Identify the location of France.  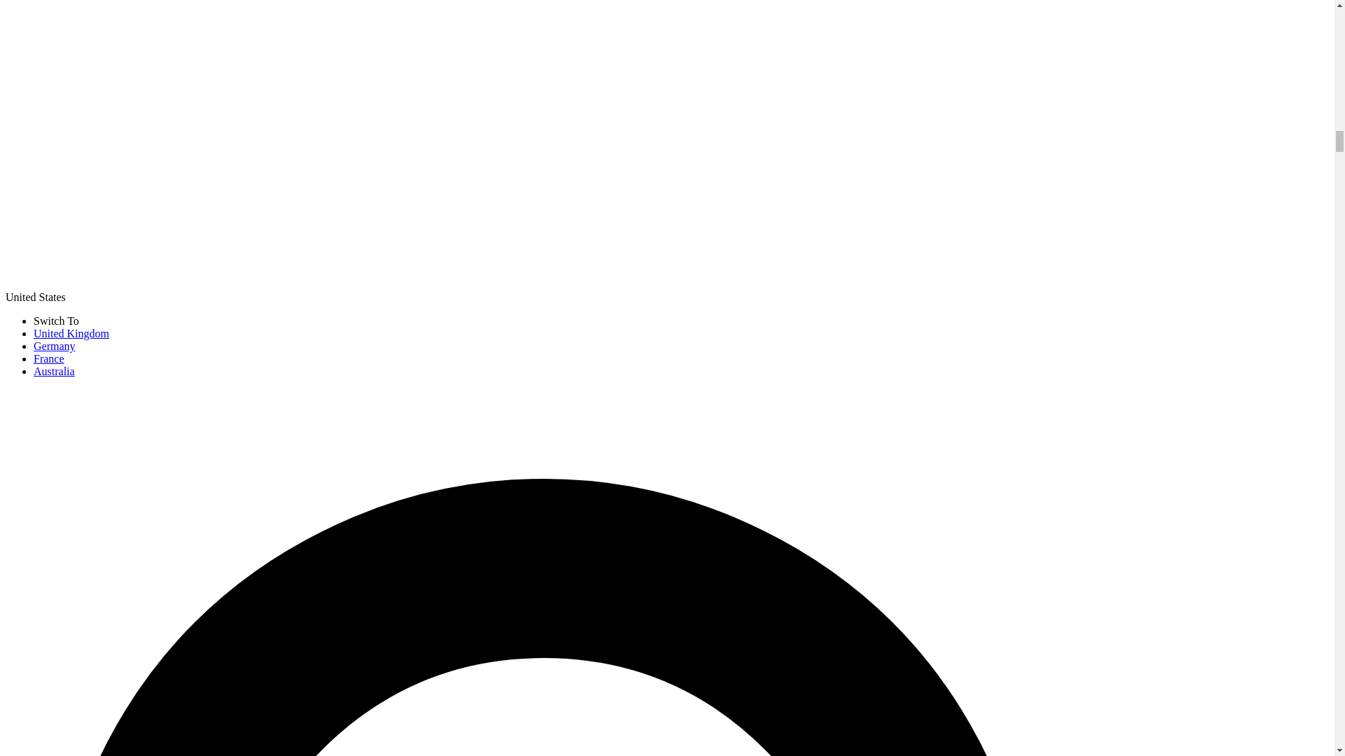
(49, 358).